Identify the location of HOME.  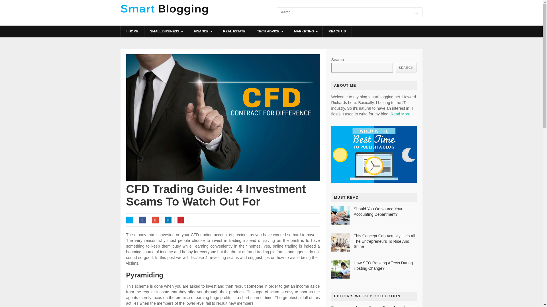
(132, 31).